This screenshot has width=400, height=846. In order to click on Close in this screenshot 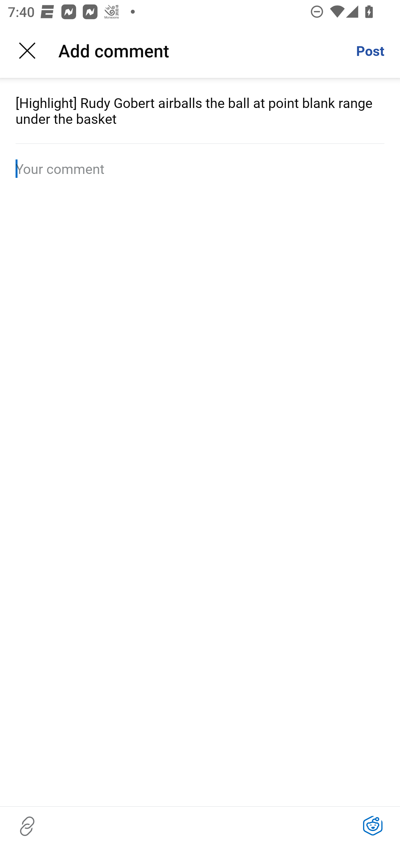, I will do `click(27, 51)`.